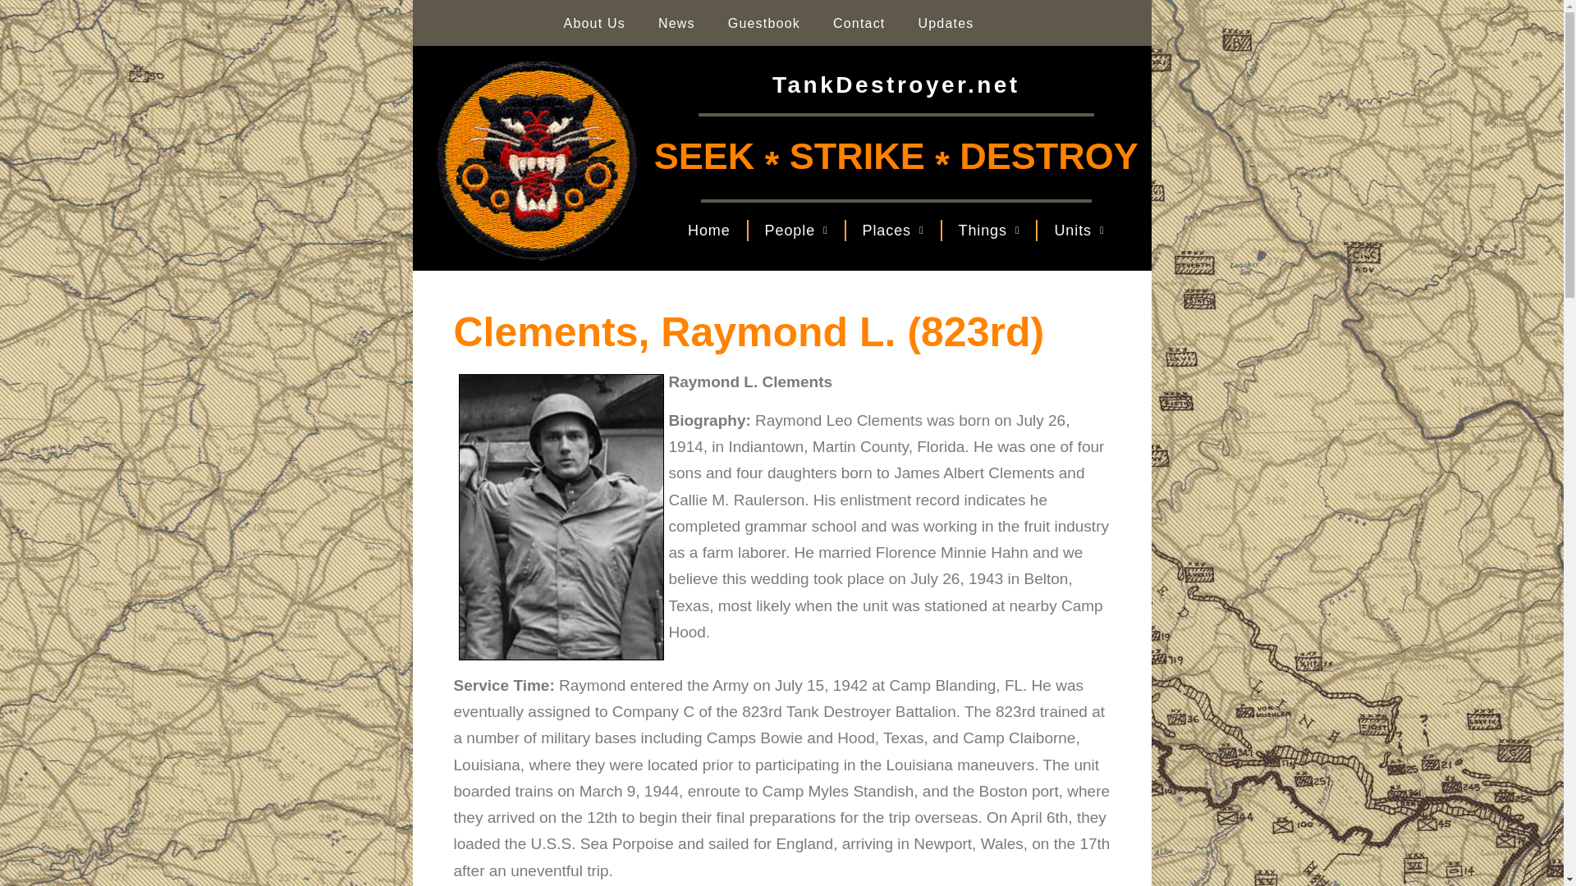 The height and width of the screenshot is (886, 1576). I want to click on About Us, so click(594, 23).